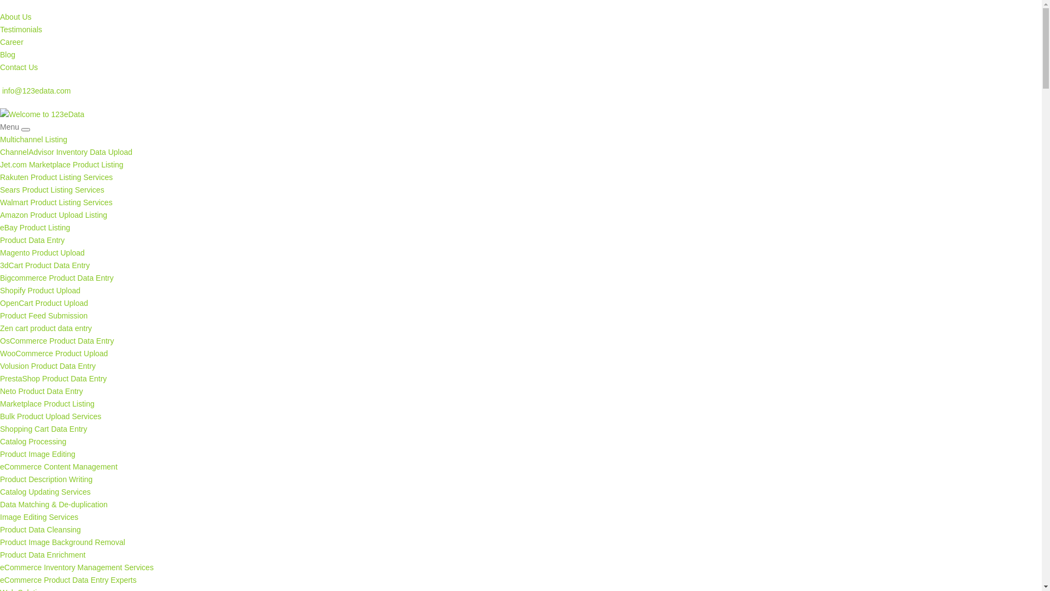  I want to click on OpenCart Product Upload, so click(44, 303).